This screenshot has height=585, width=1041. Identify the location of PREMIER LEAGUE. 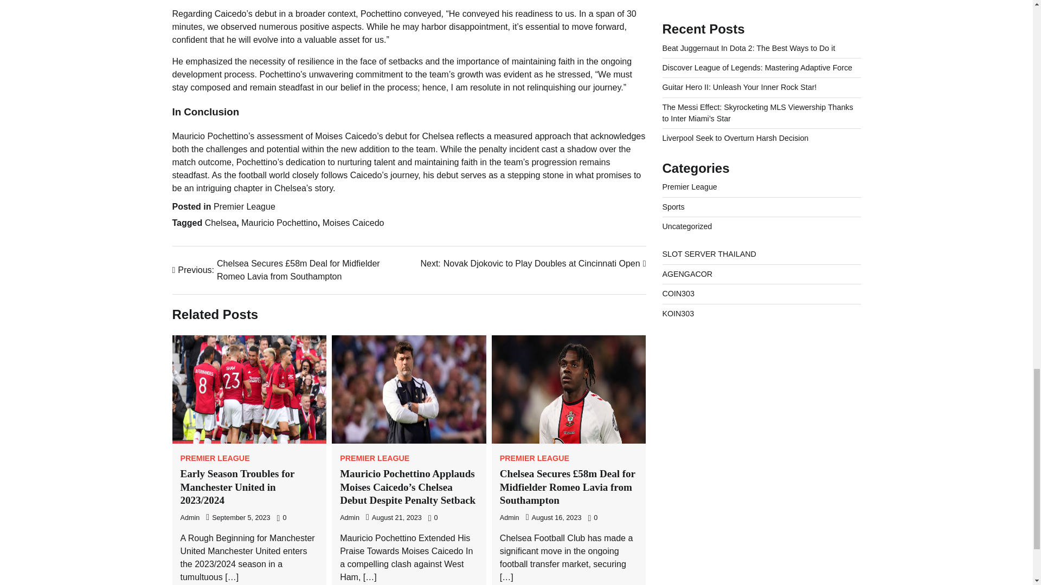
(215, 458).